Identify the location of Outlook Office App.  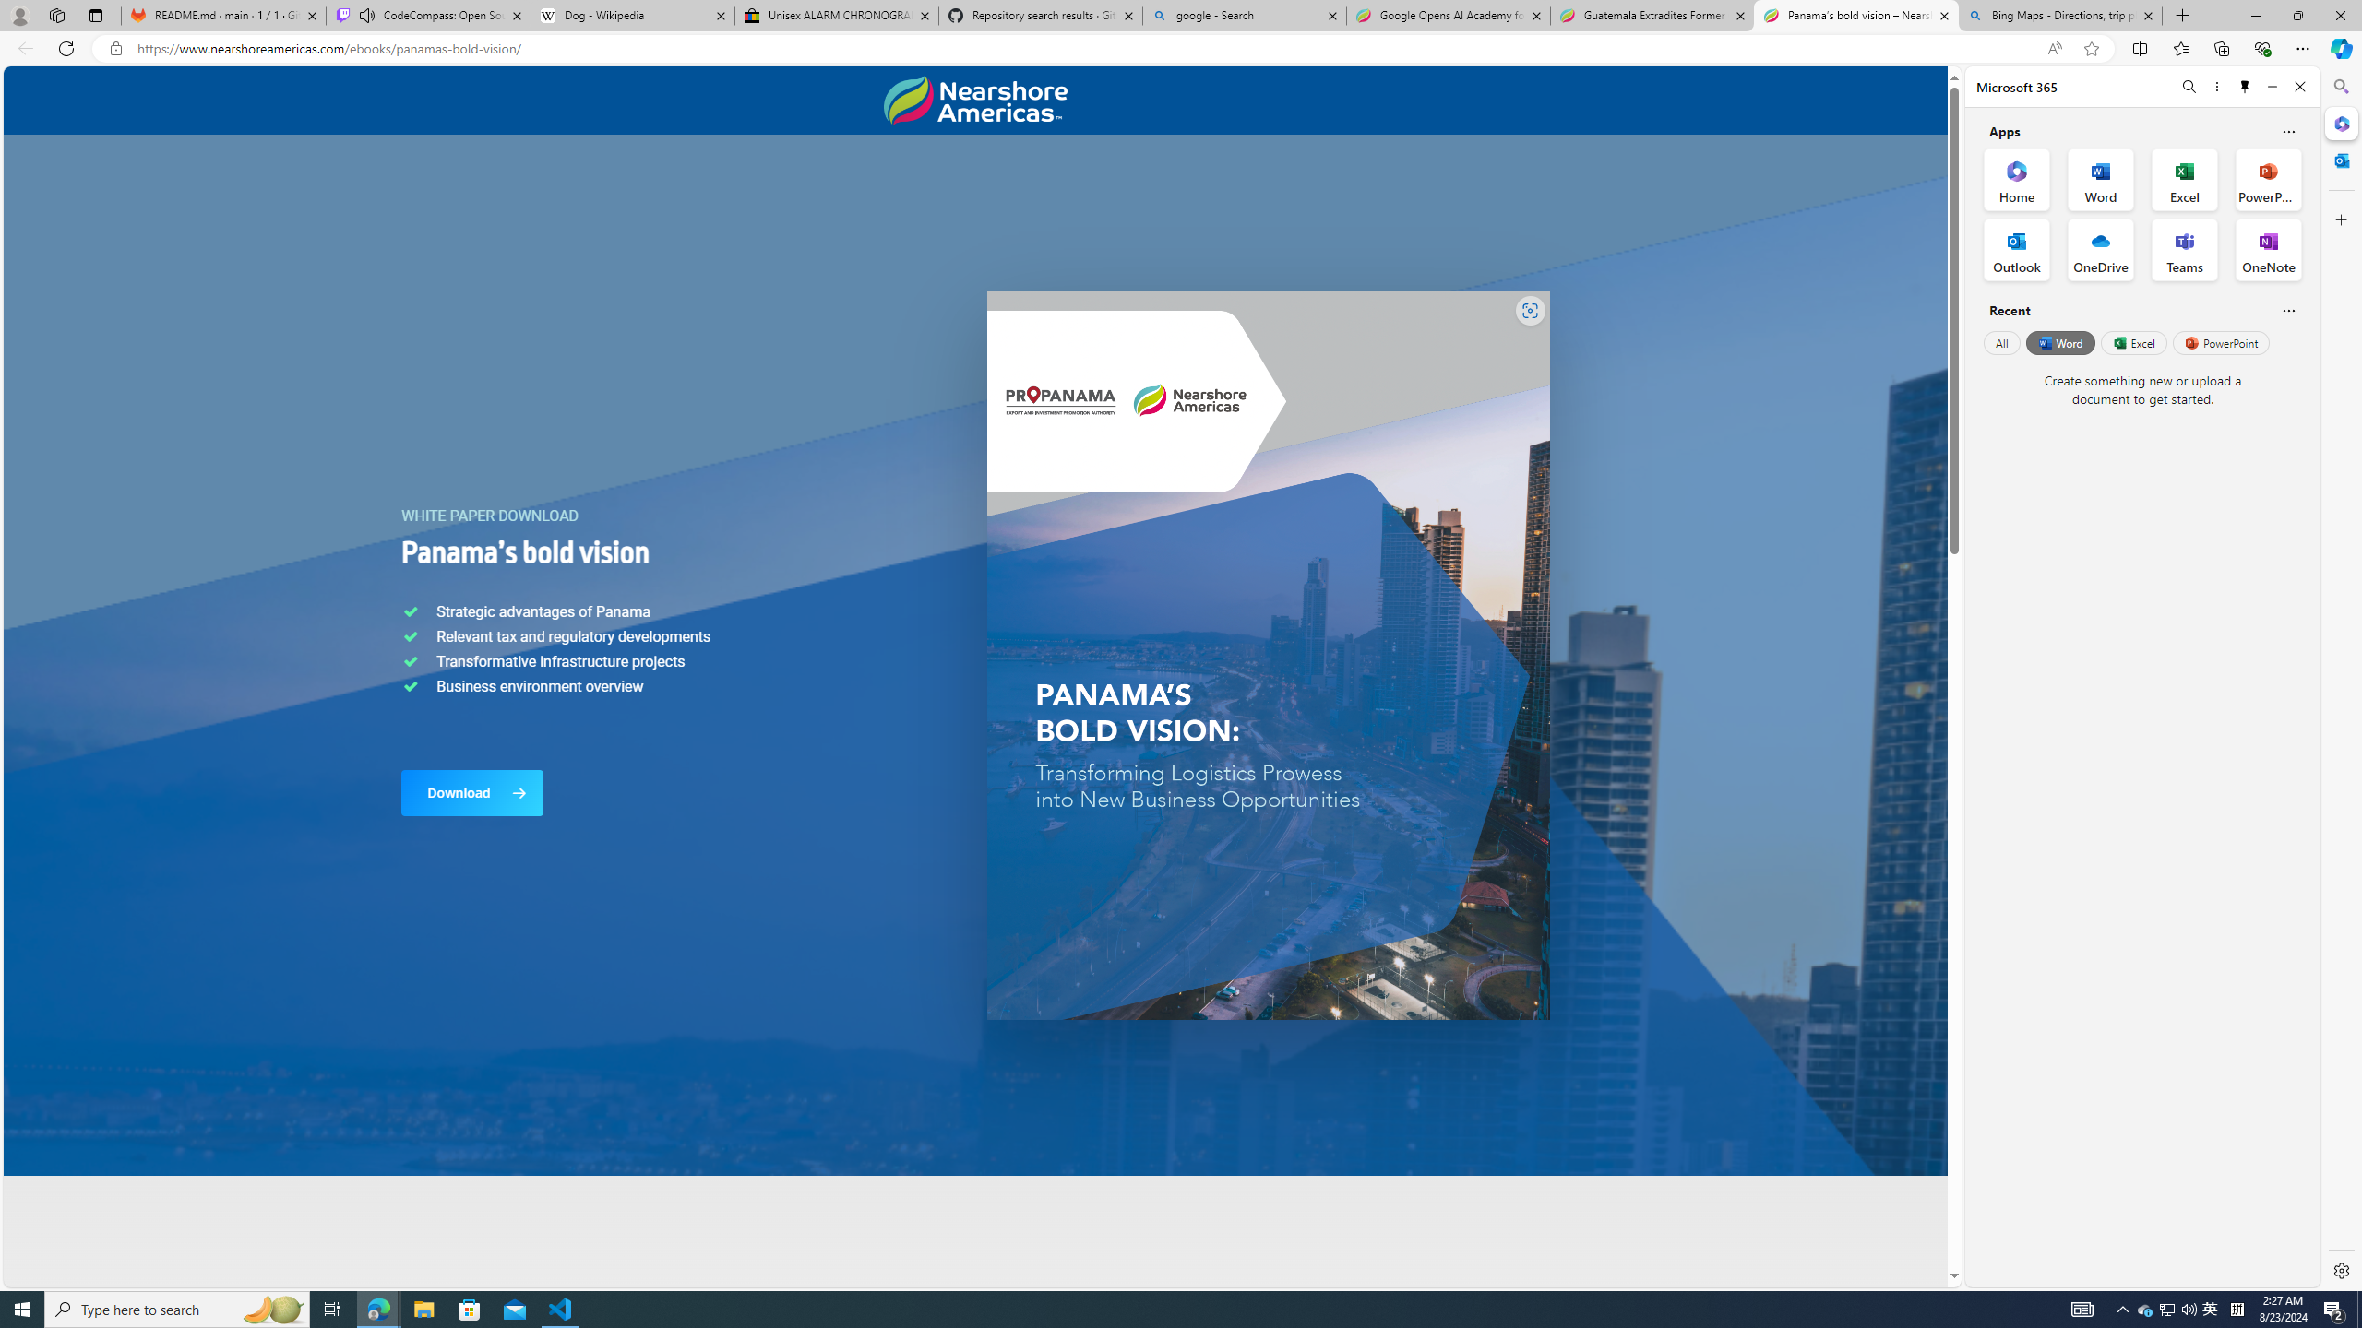
(2017, 250).